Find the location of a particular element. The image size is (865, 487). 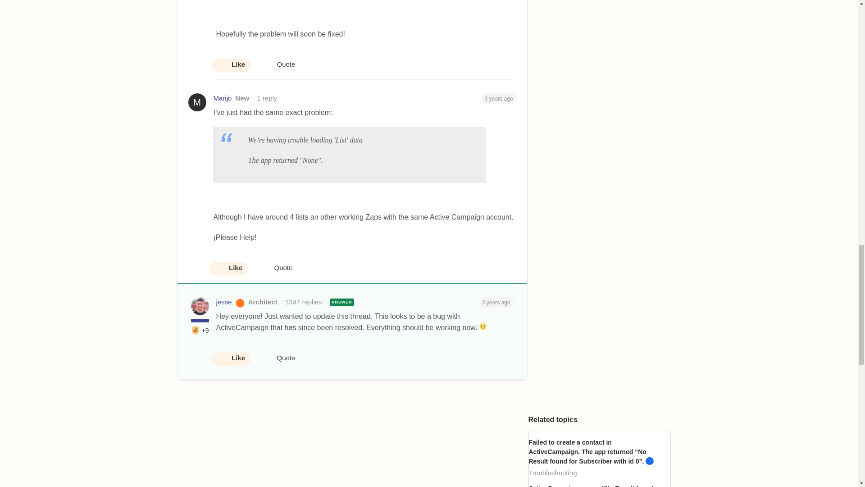

jesse is located at coordinates (224, 302).